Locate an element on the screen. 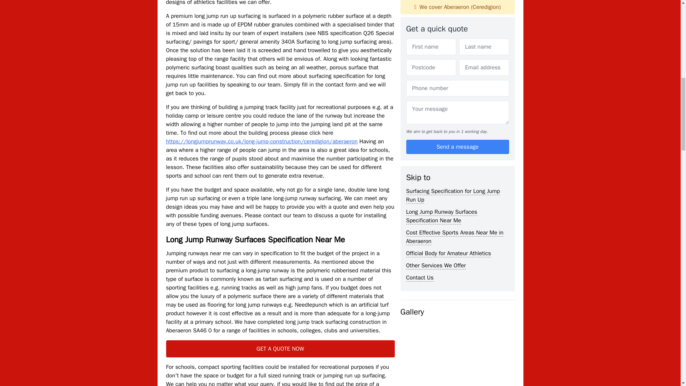  Cost Effective Sports Areas Near Me in Aberaeron is located at coordinates (454, 57).